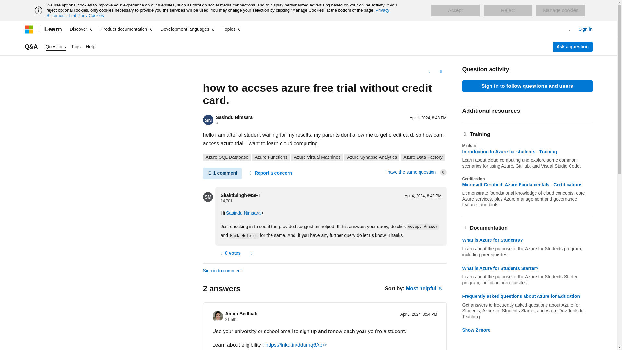 This screenshot has height=350, width=622. Describe the element at coordinates (85, 15) in the screenshot. I see `Third-Party Cookies` at that location.